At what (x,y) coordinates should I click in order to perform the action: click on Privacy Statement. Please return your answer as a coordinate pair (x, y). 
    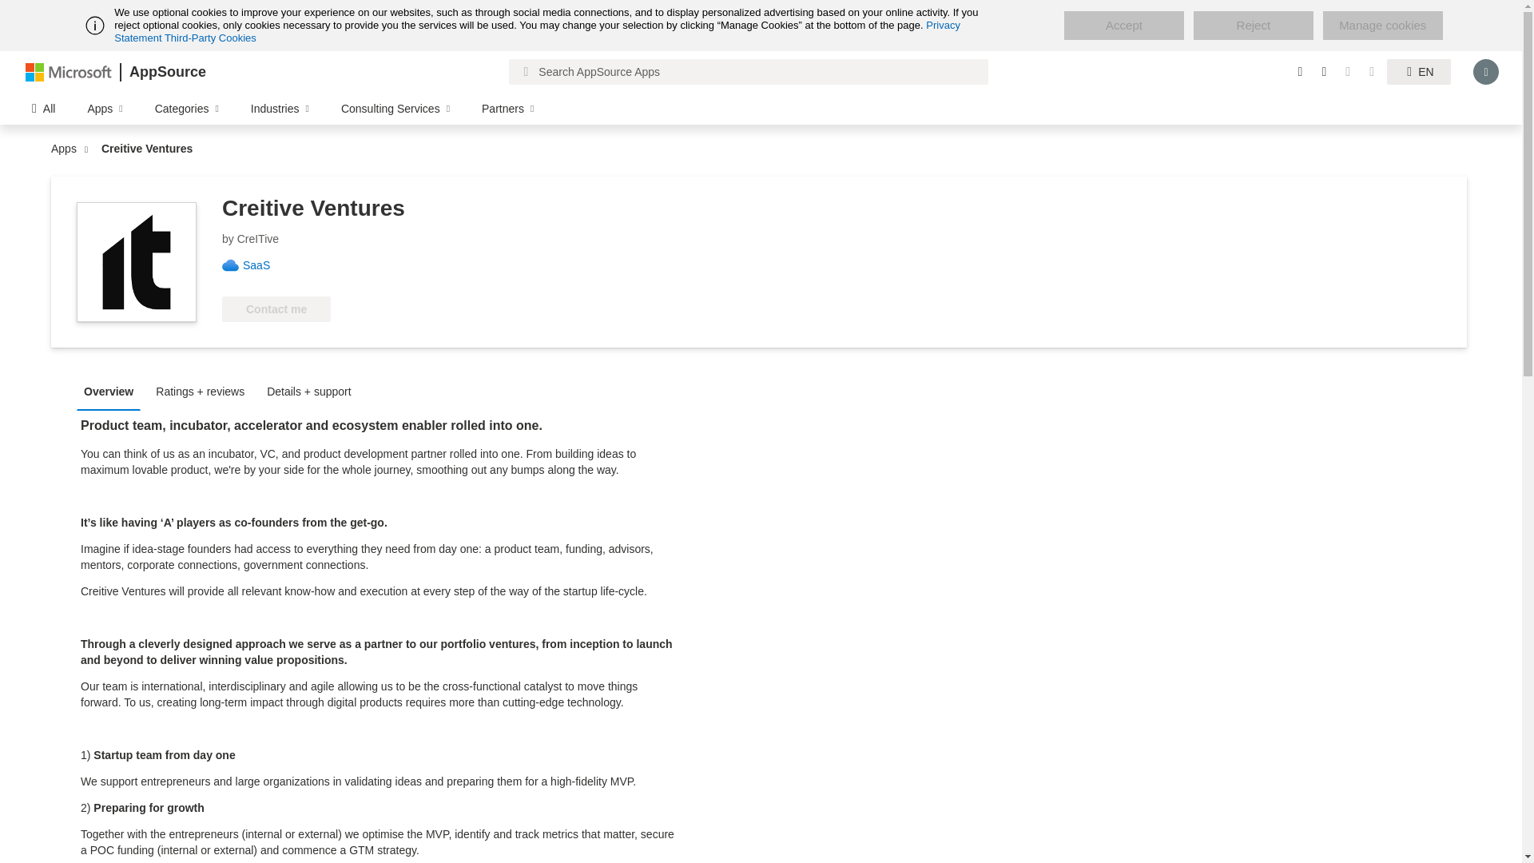
    Looking at the image, I should click on (537, 31).